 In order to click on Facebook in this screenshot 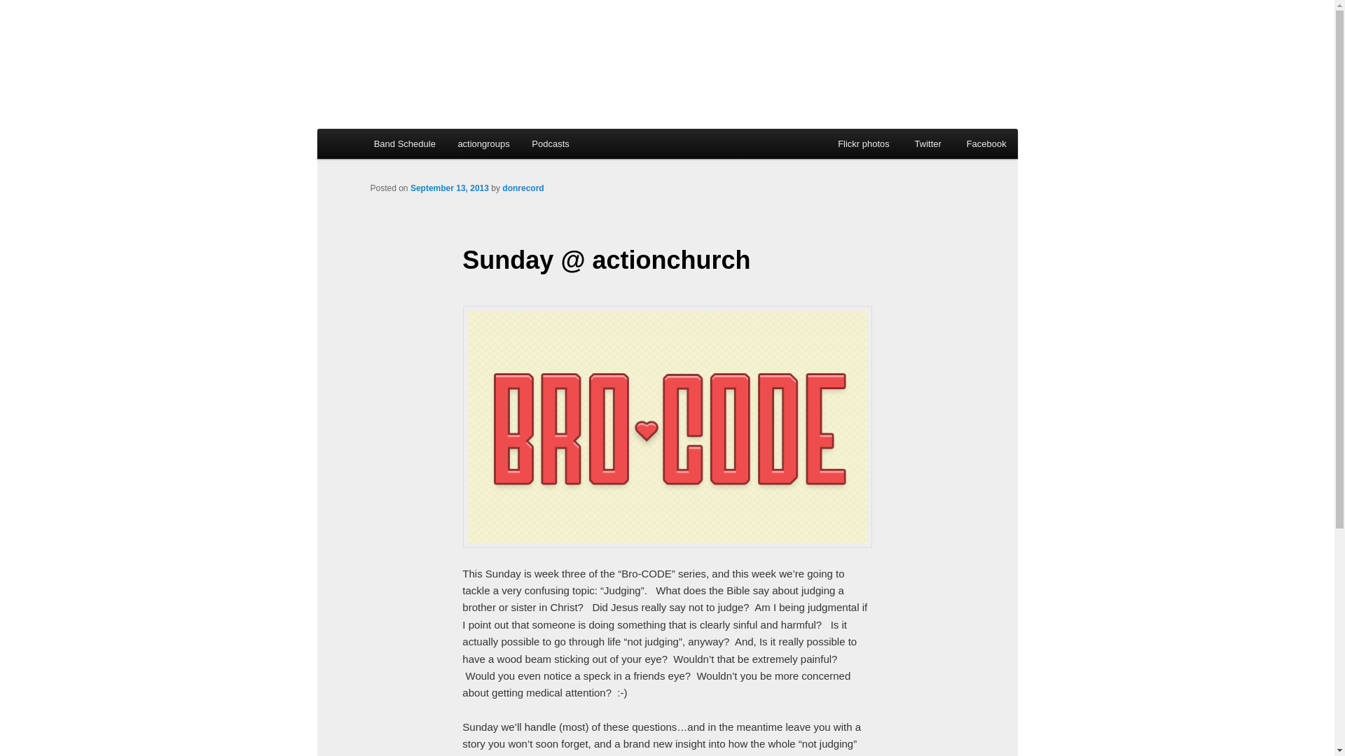, I will do `click(992, 143)`.